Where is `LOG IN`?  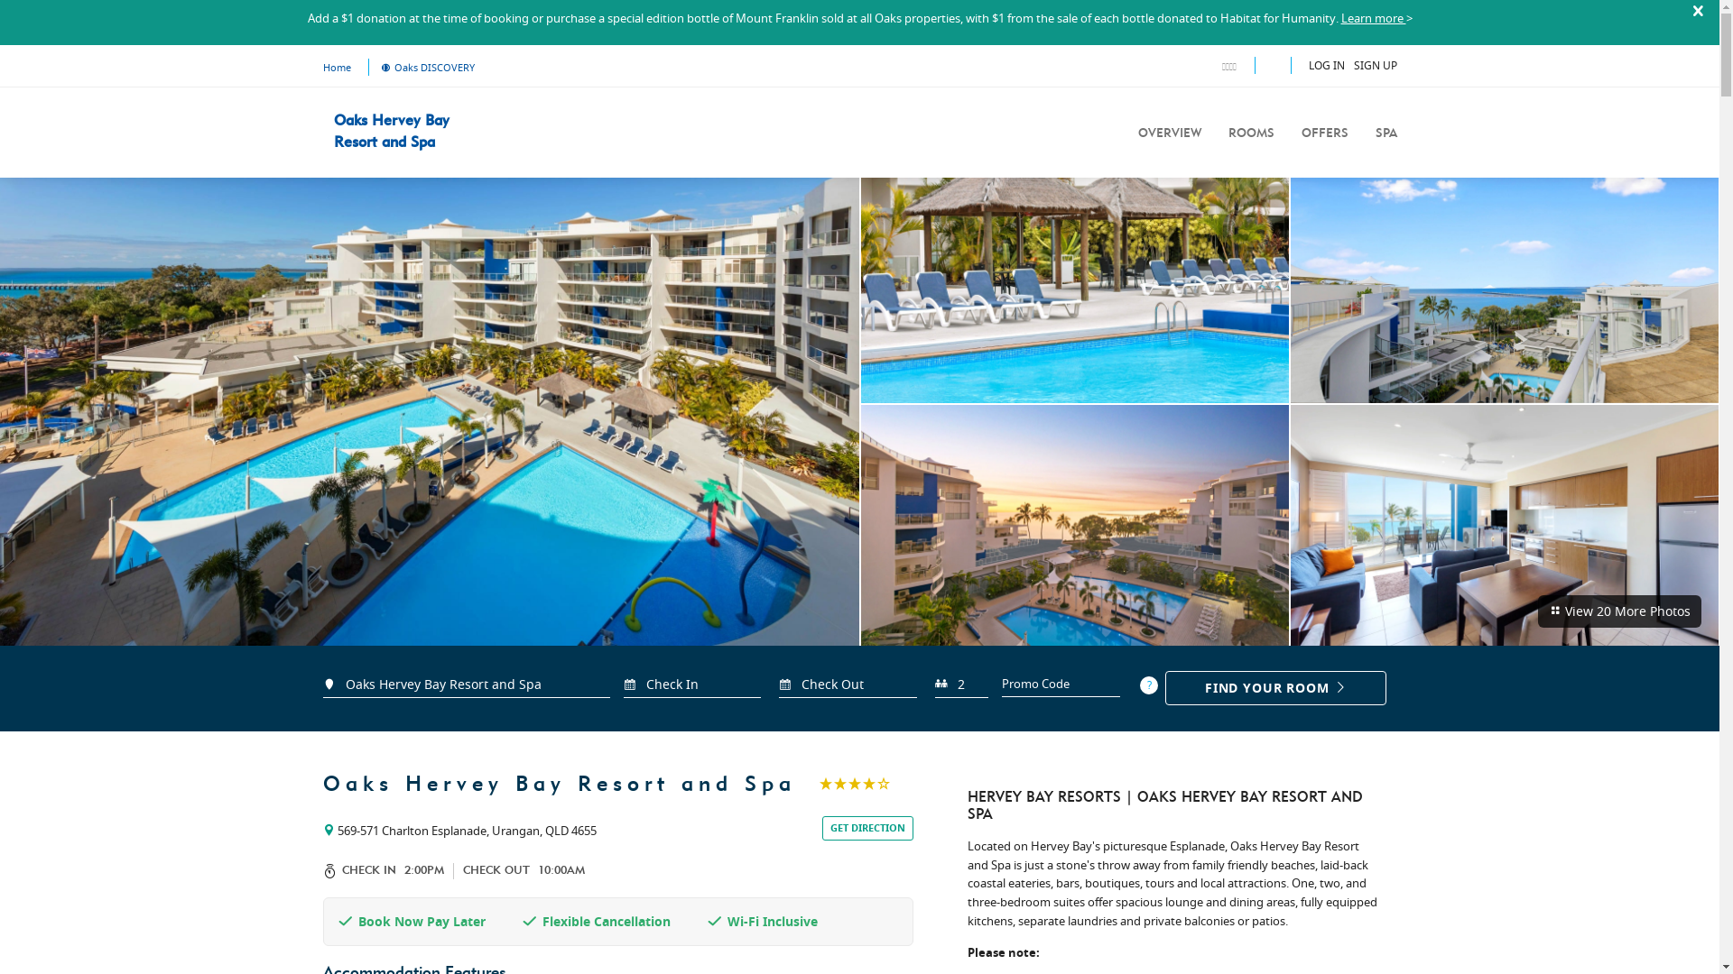
LOG IN is located at coordinates (1327, 65).